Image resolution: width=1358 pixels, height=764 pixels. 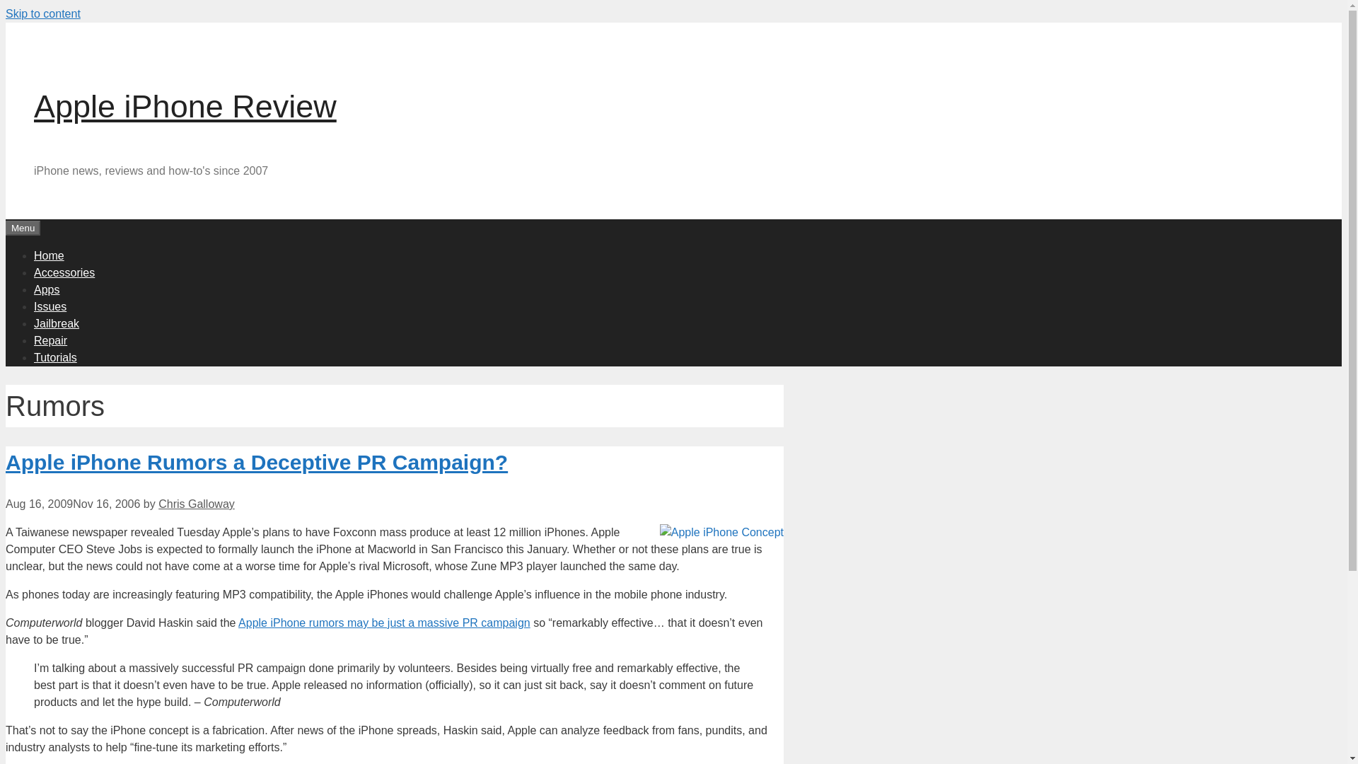 I want to click on Jailbreak, so click(x=57, y=323).